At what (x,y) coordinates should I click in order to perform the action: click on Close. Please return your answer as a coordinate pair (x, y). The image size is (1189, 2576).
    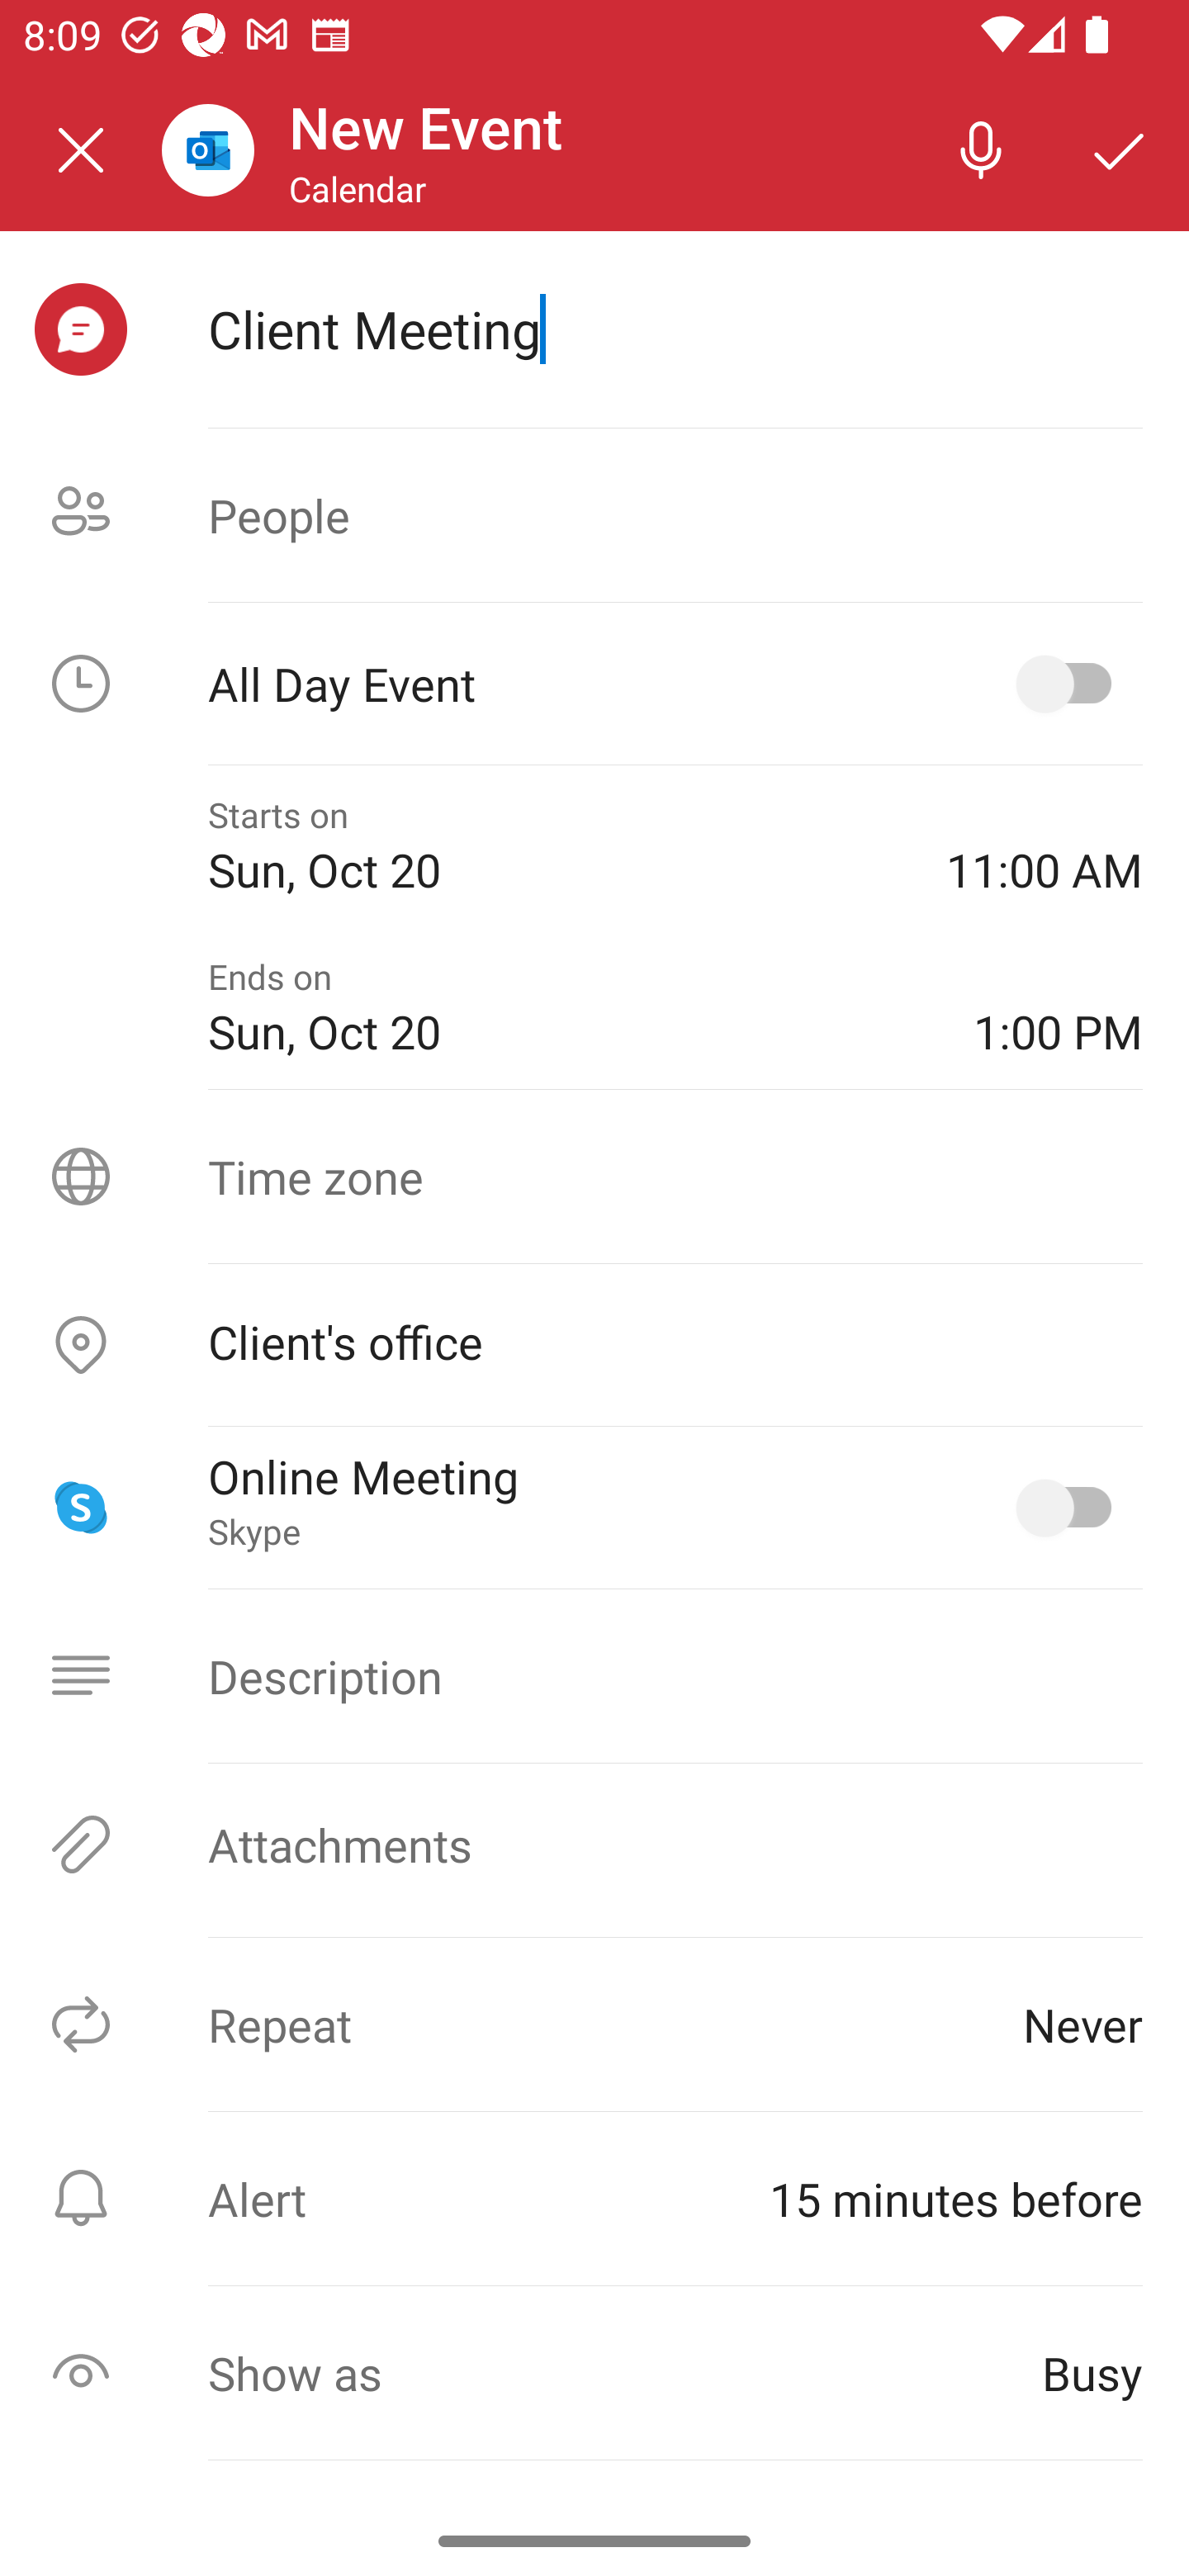
    Looking at the image, I should click on (81, 150).